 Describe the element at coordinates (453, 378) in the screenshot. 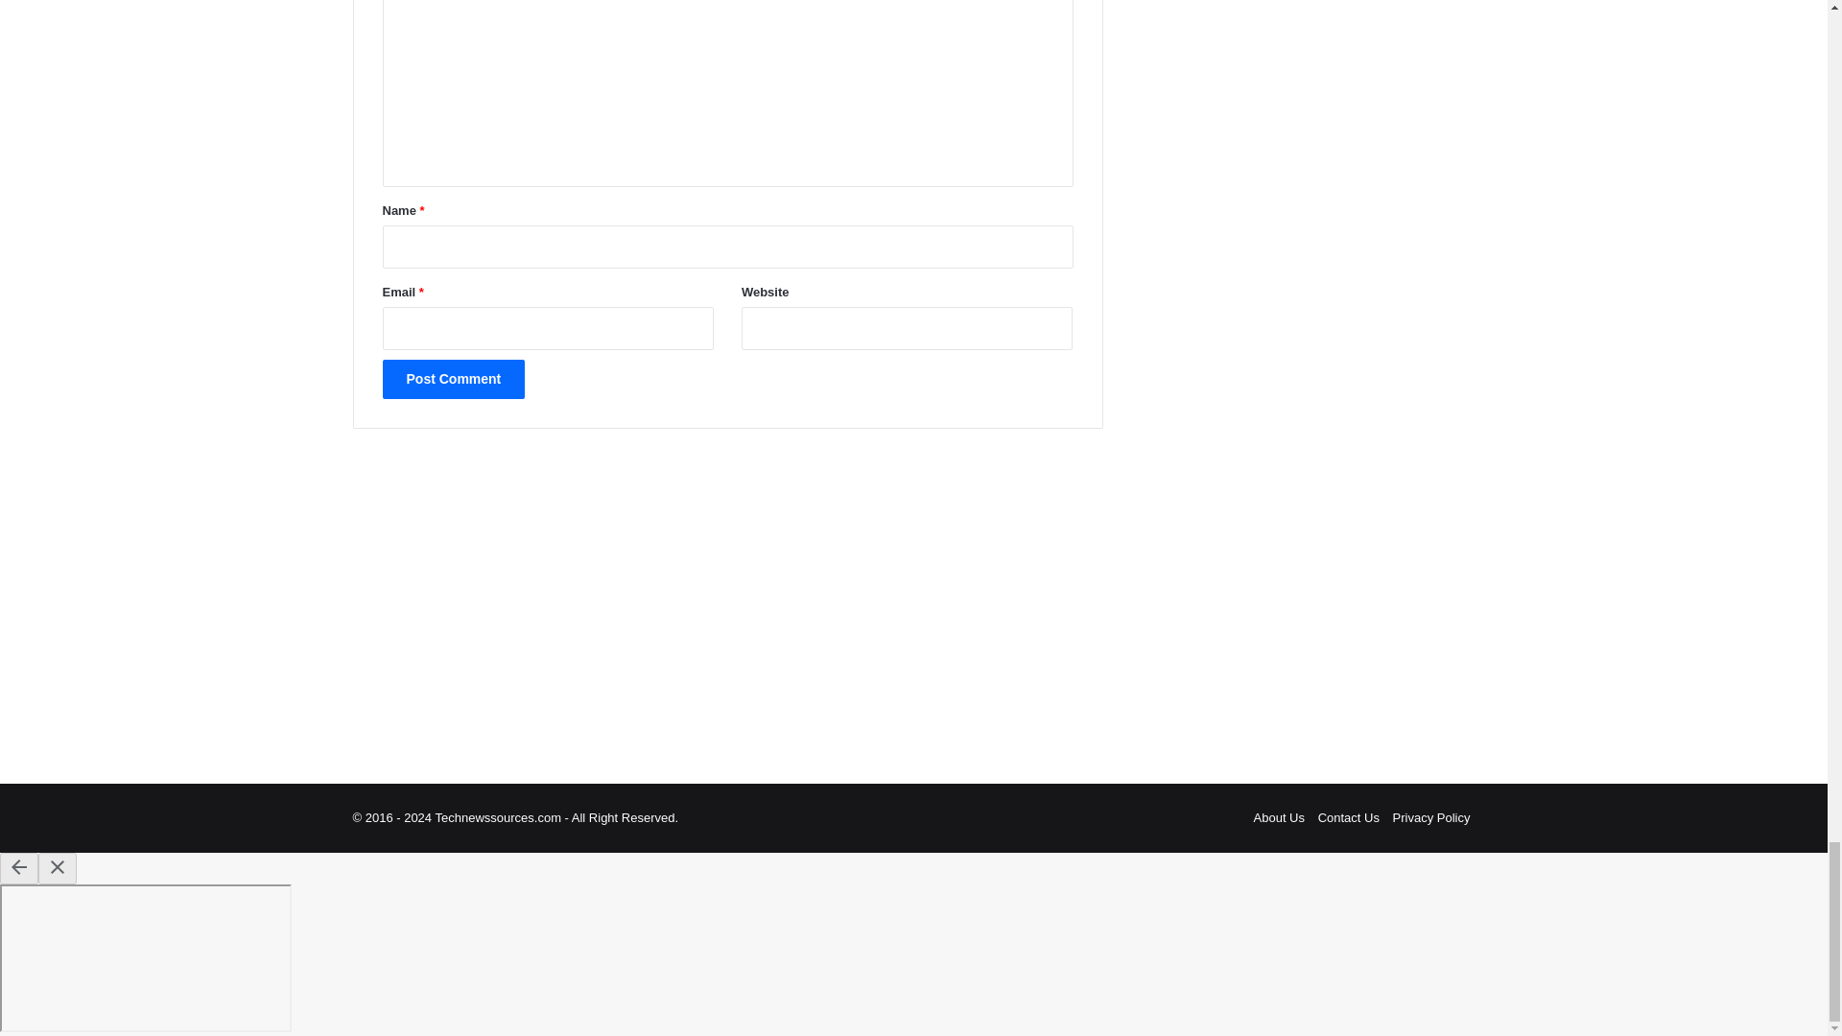

I see `Post Comment` at that location.